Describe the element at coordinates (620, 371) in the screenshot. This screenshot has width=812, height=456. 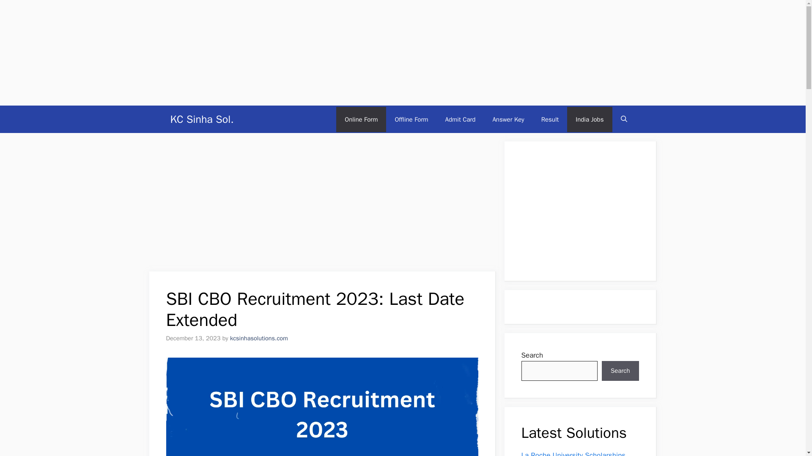
I see `Search` at that location.